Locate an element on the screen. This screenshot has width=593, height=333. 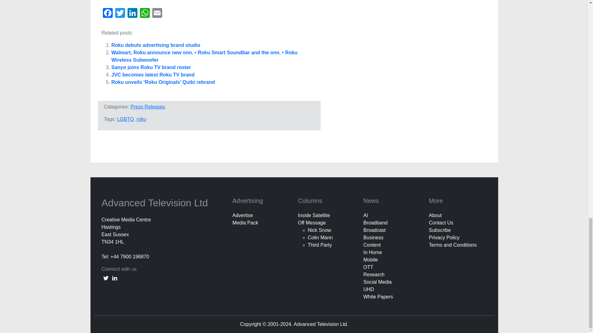
Facebook is located at coordinates (107, 14).